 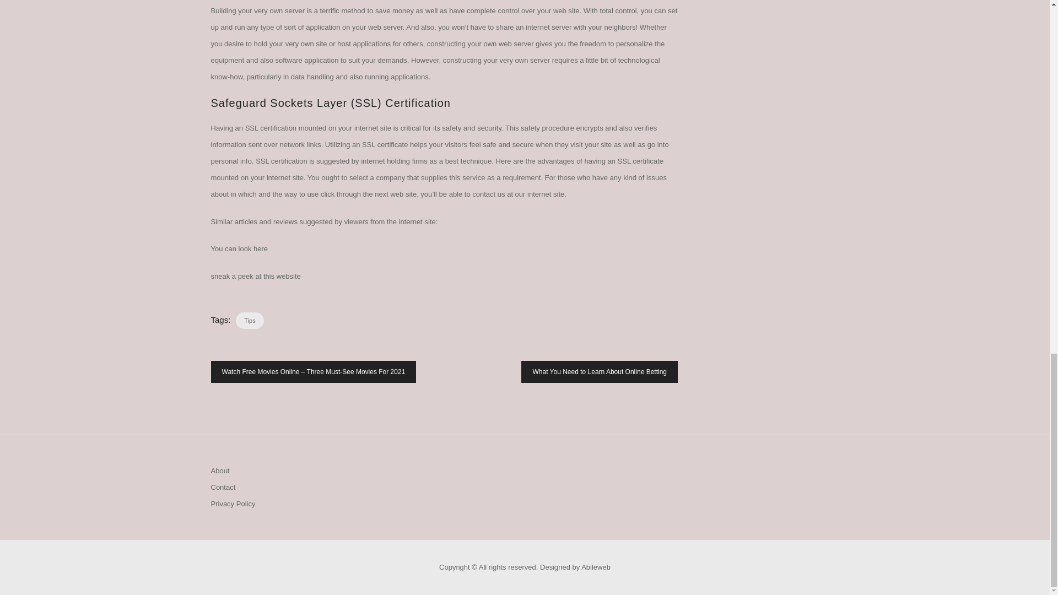 What do you see at coordinates (368, 194) in the screenshot?
I see `click through the next web site` at bounding box center [368, 194].